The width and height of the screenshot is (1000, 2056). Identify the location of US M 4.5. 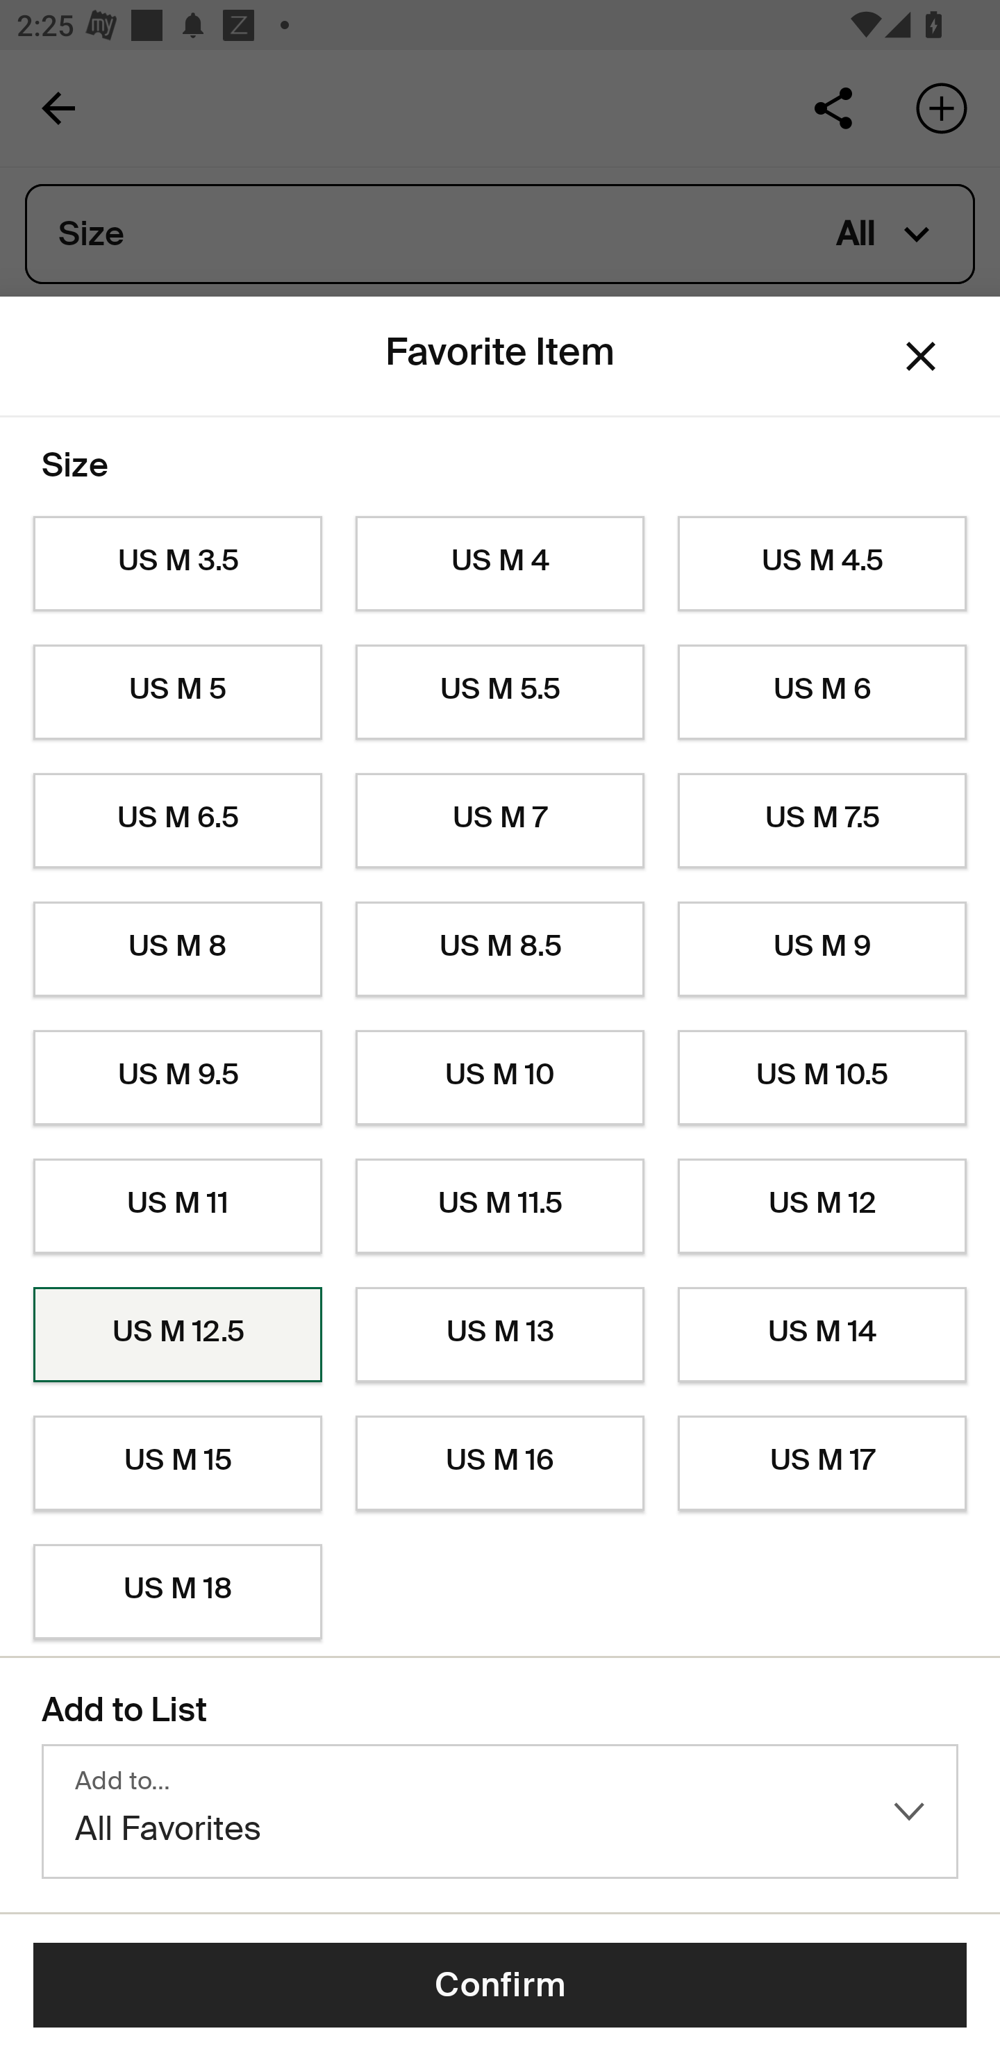
(822, 564).